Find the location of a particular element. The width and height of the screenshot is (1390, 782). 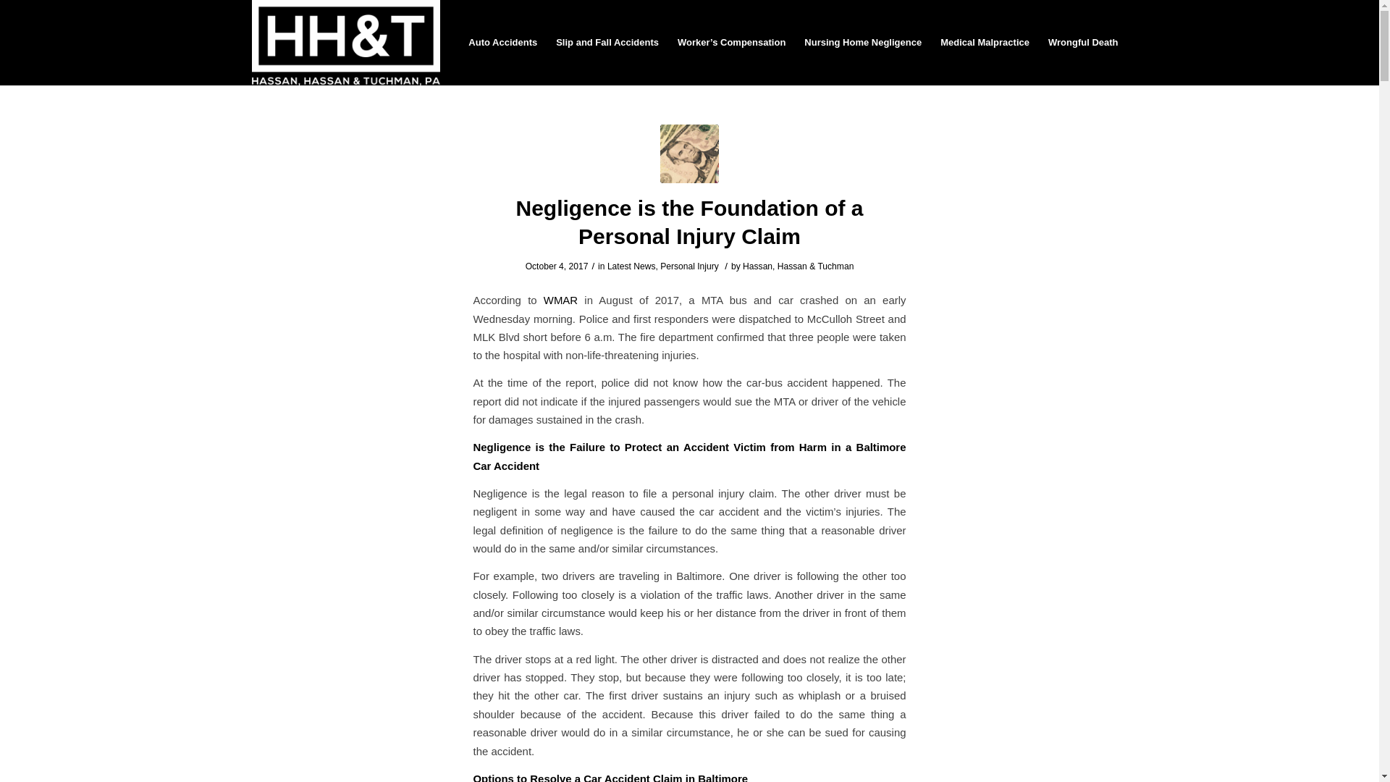

Wrongful Death is located at coordinates (1083, 42).